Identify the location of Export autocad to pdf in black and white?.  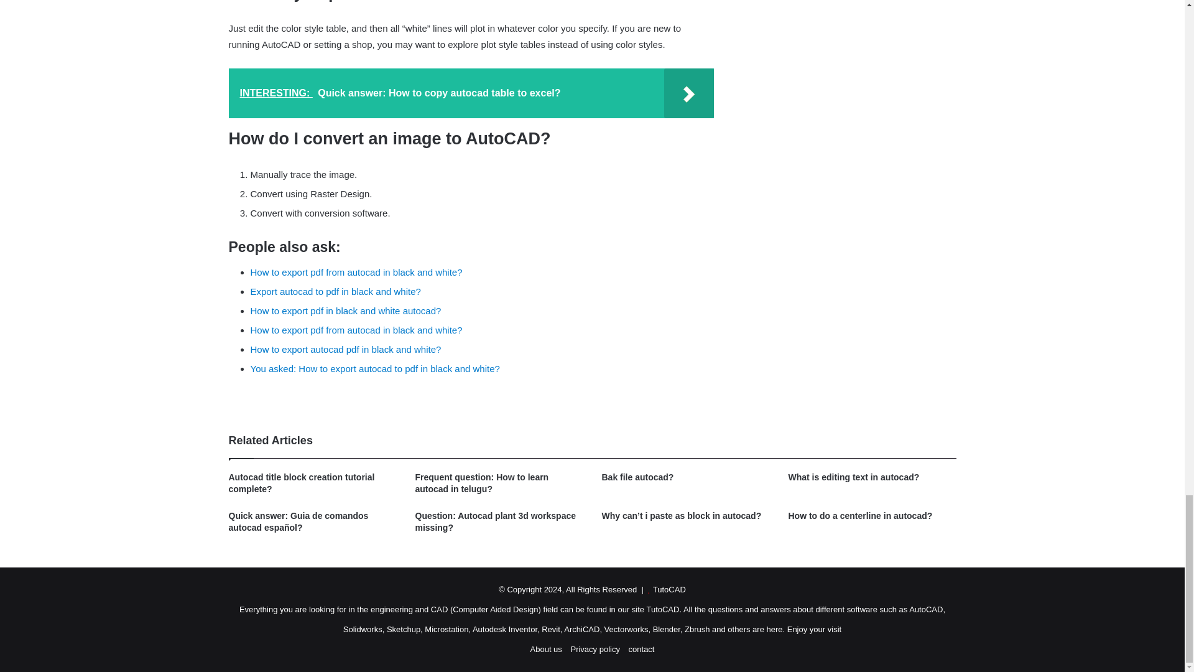
(335, 291).